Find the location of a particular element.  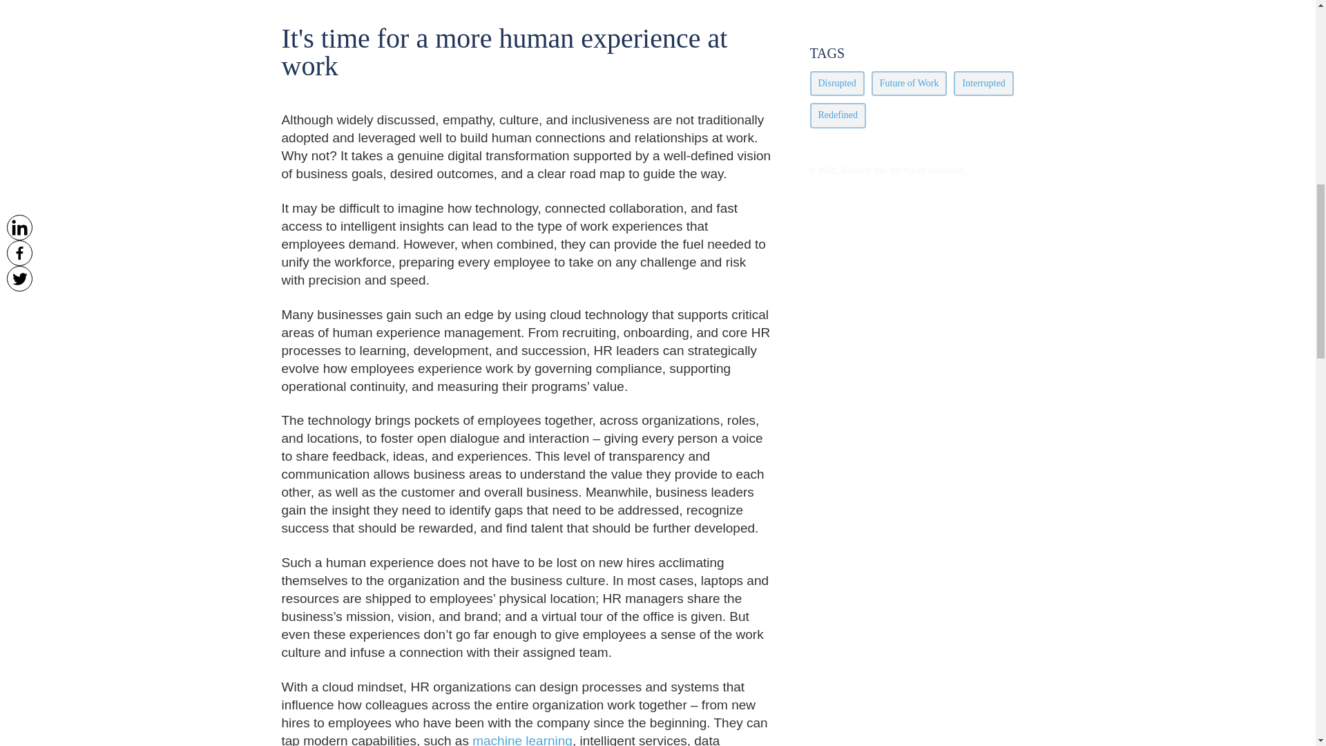

Interrupted is located at coordinates (983, 83).